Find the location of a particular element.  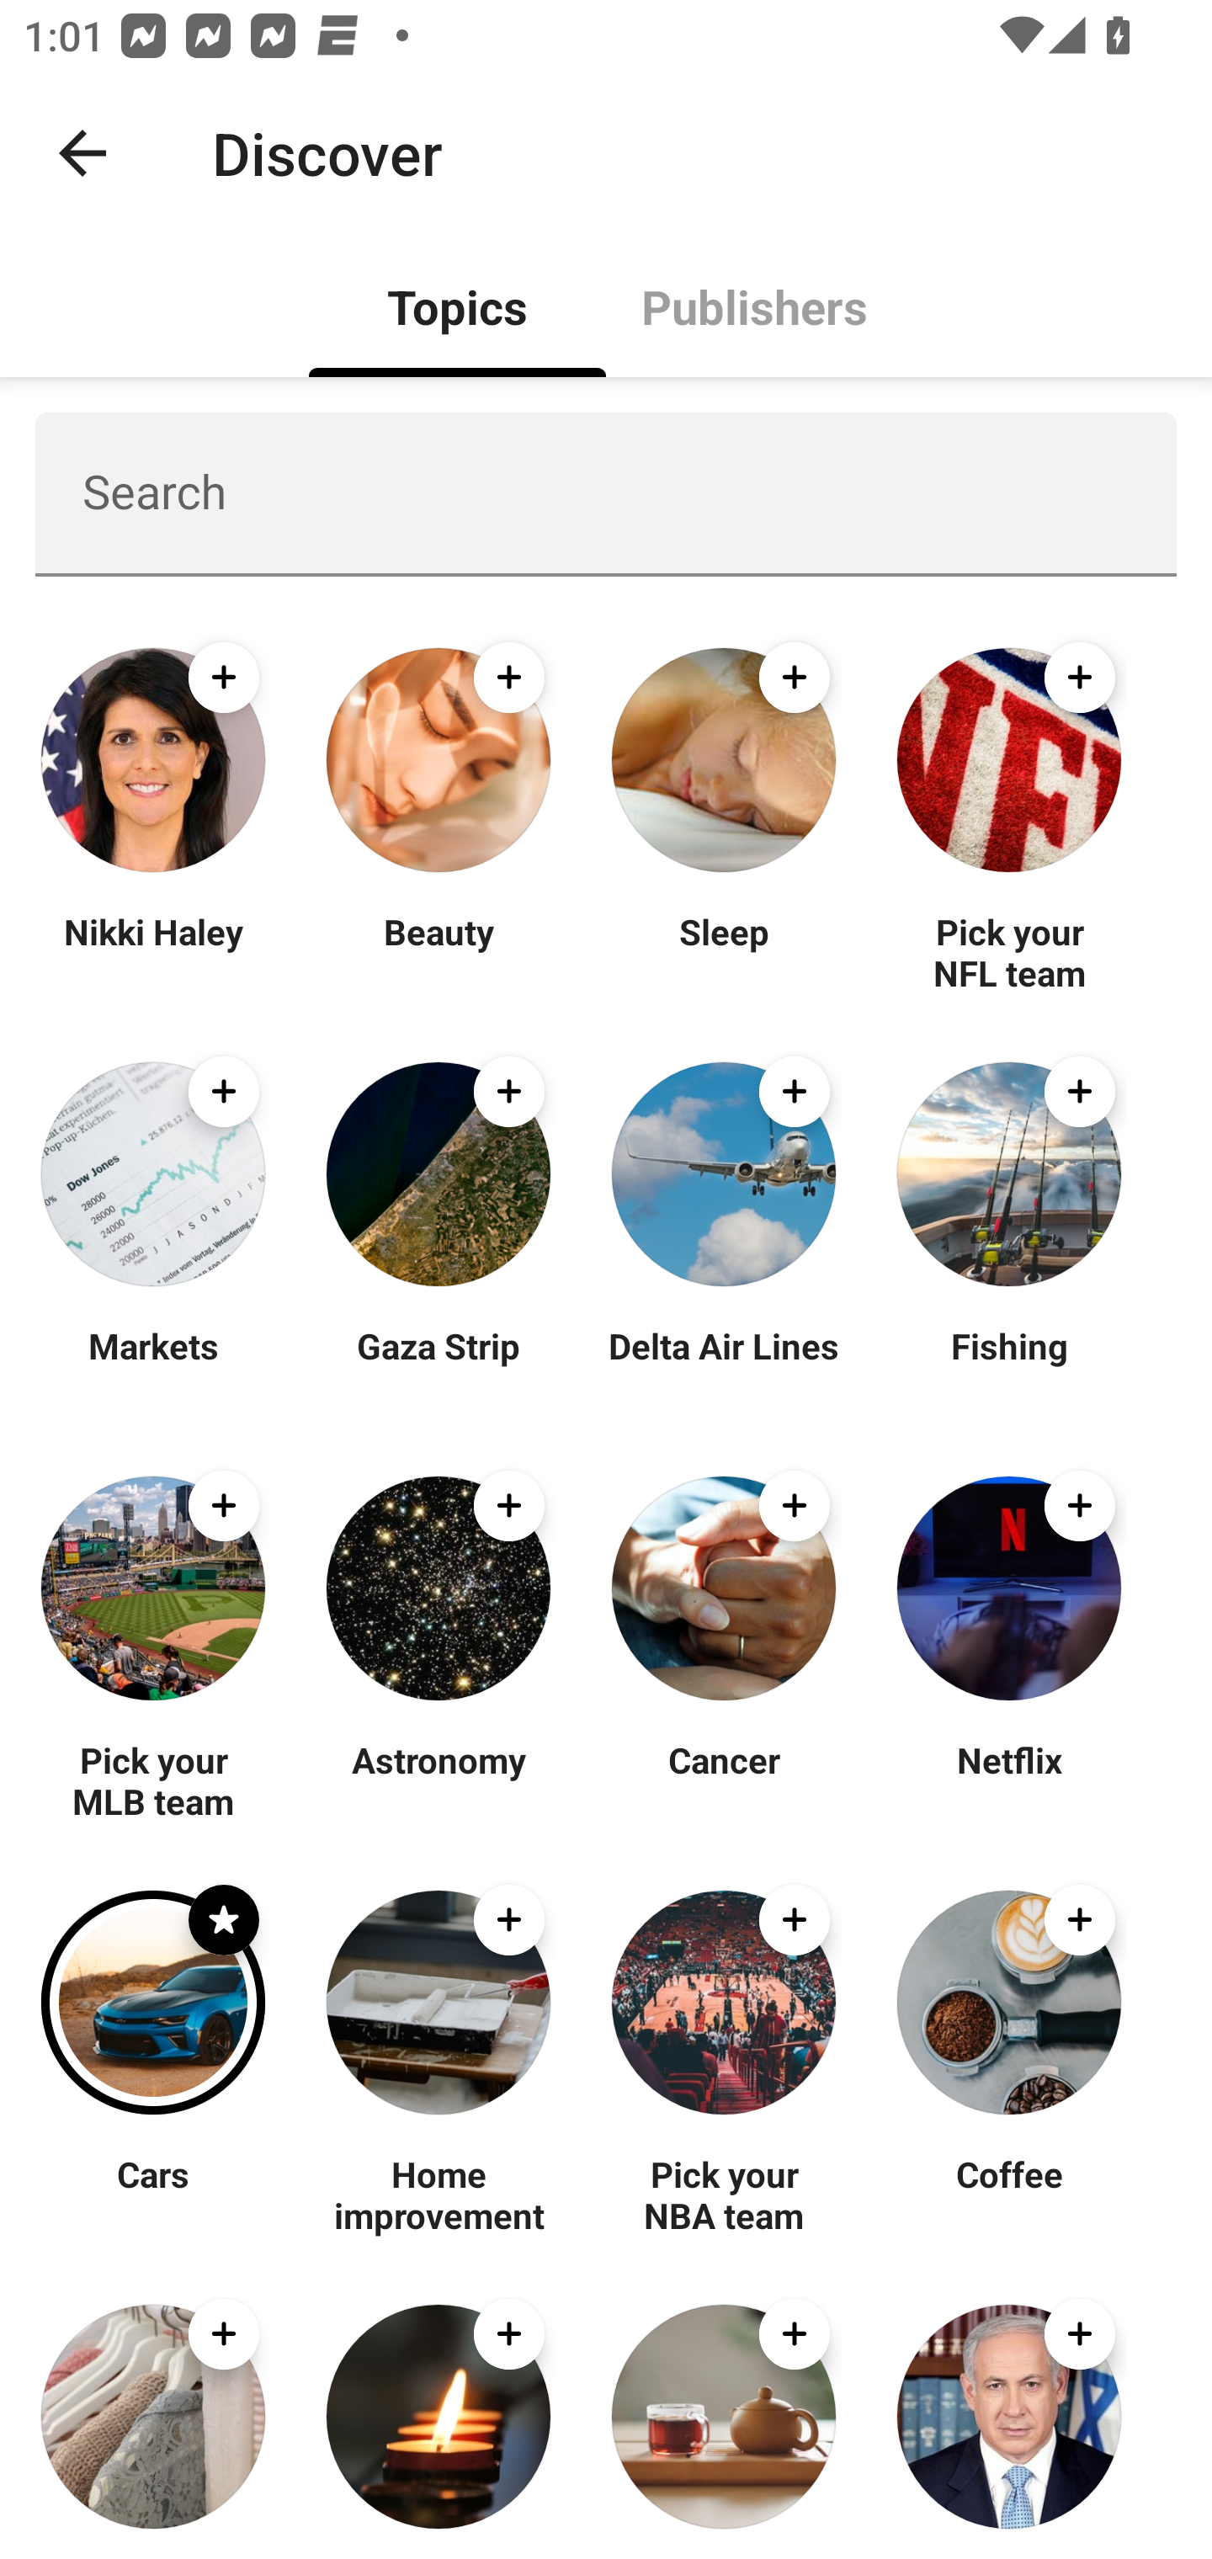

Beauty is located at coordinates (438, 951).